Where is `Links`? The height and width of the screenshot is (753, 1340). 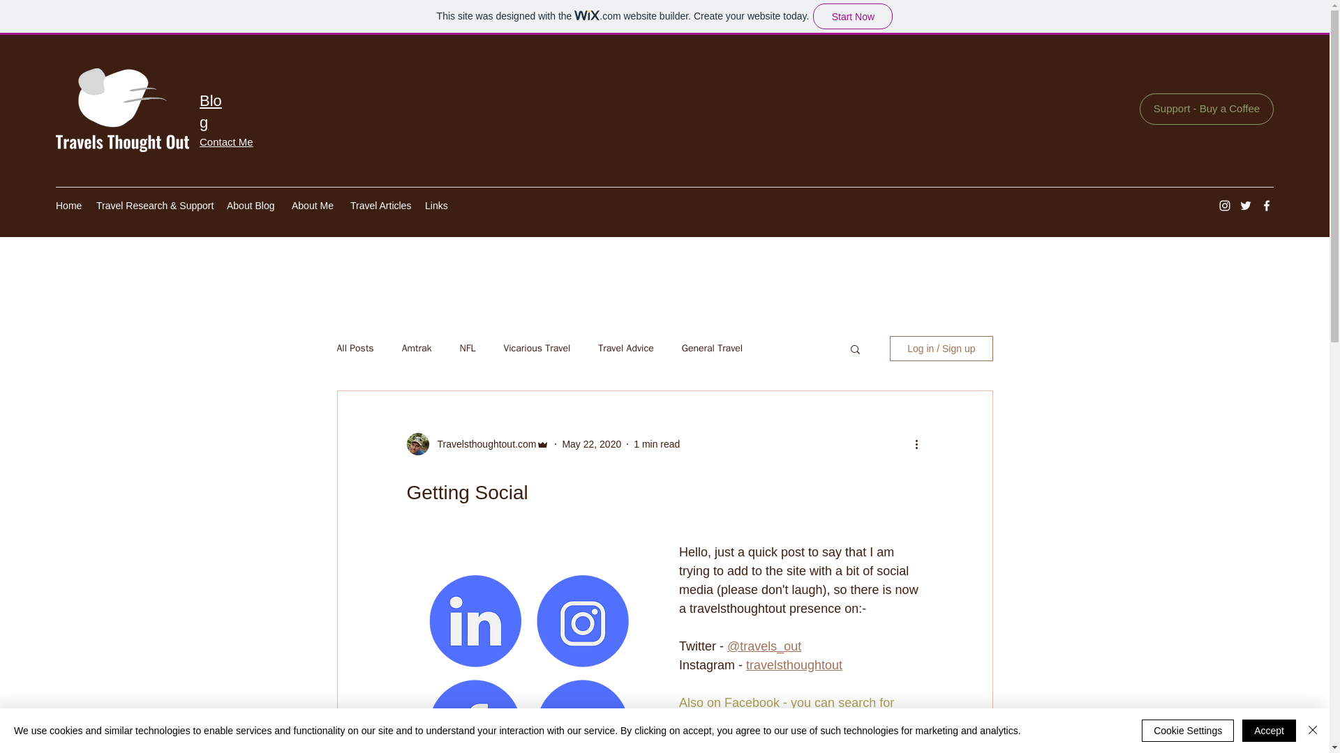 Links is located at coordinates (435, 205).